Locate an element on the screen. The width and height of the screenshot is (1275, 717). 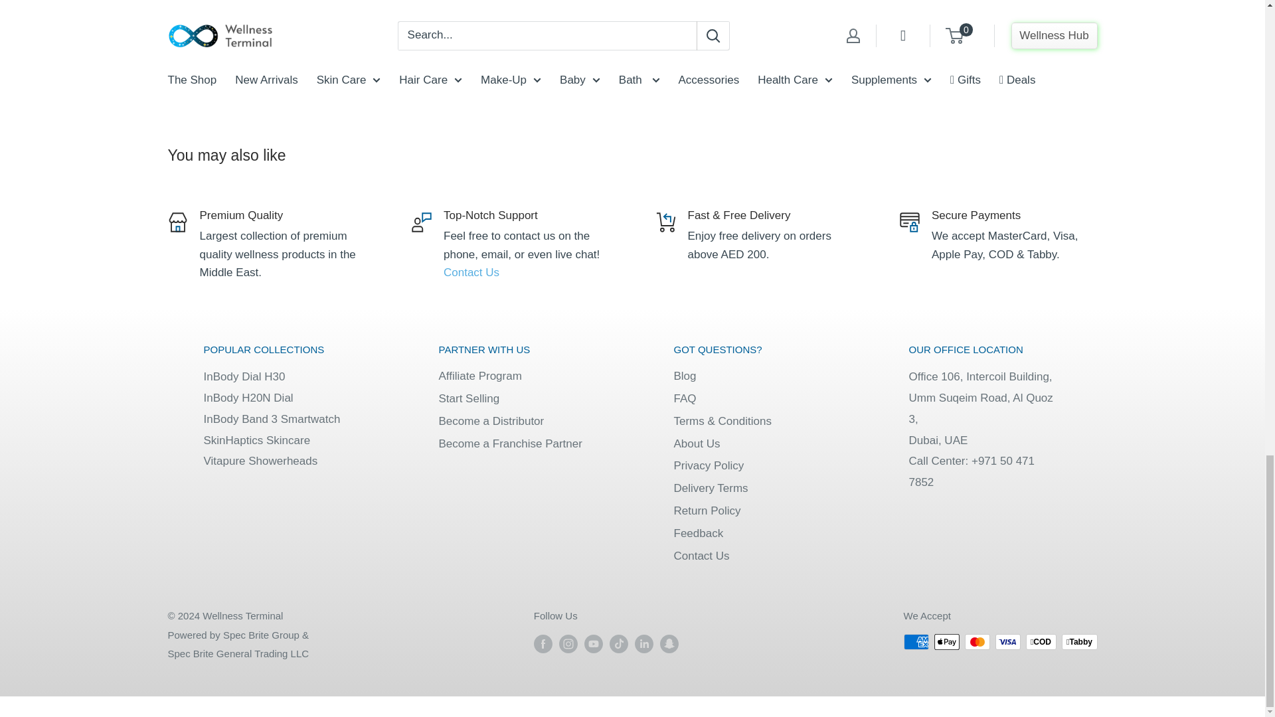
InBody Band 3 Smartwatch is located at coordinates (271, 420).